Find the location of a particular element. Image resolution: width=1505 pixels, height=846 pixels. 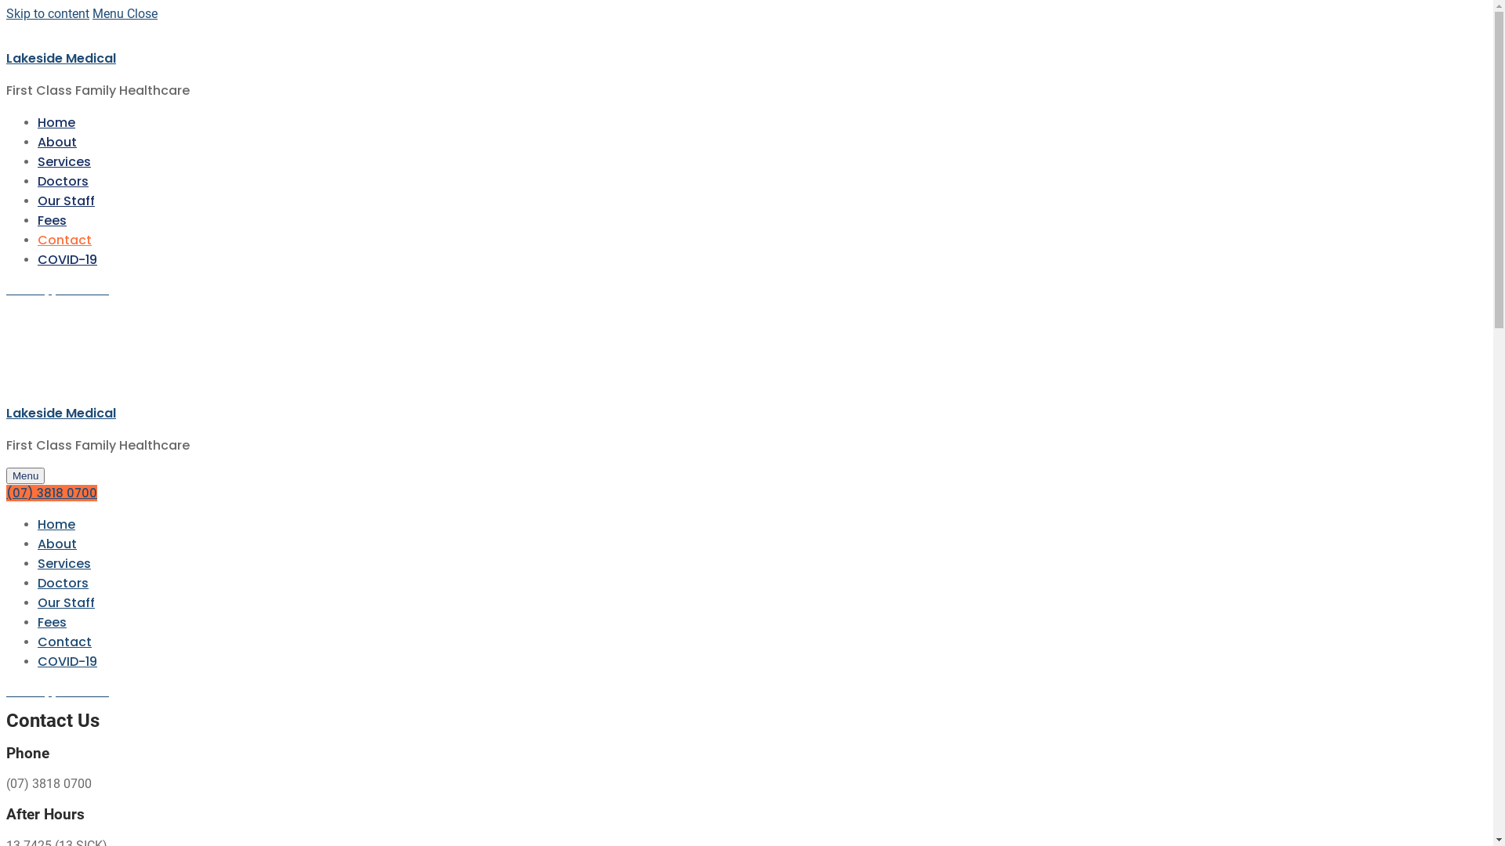

Lakeside Medical is located at coordinates (61, 414).